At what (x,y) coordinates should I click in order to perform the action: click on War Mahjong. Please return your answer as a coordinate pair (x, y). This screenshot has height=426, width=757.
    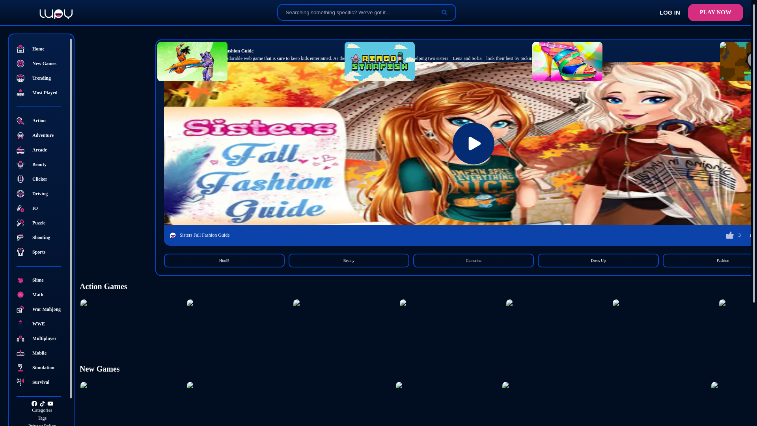
    Looking at the image, I should click on (42, 309).